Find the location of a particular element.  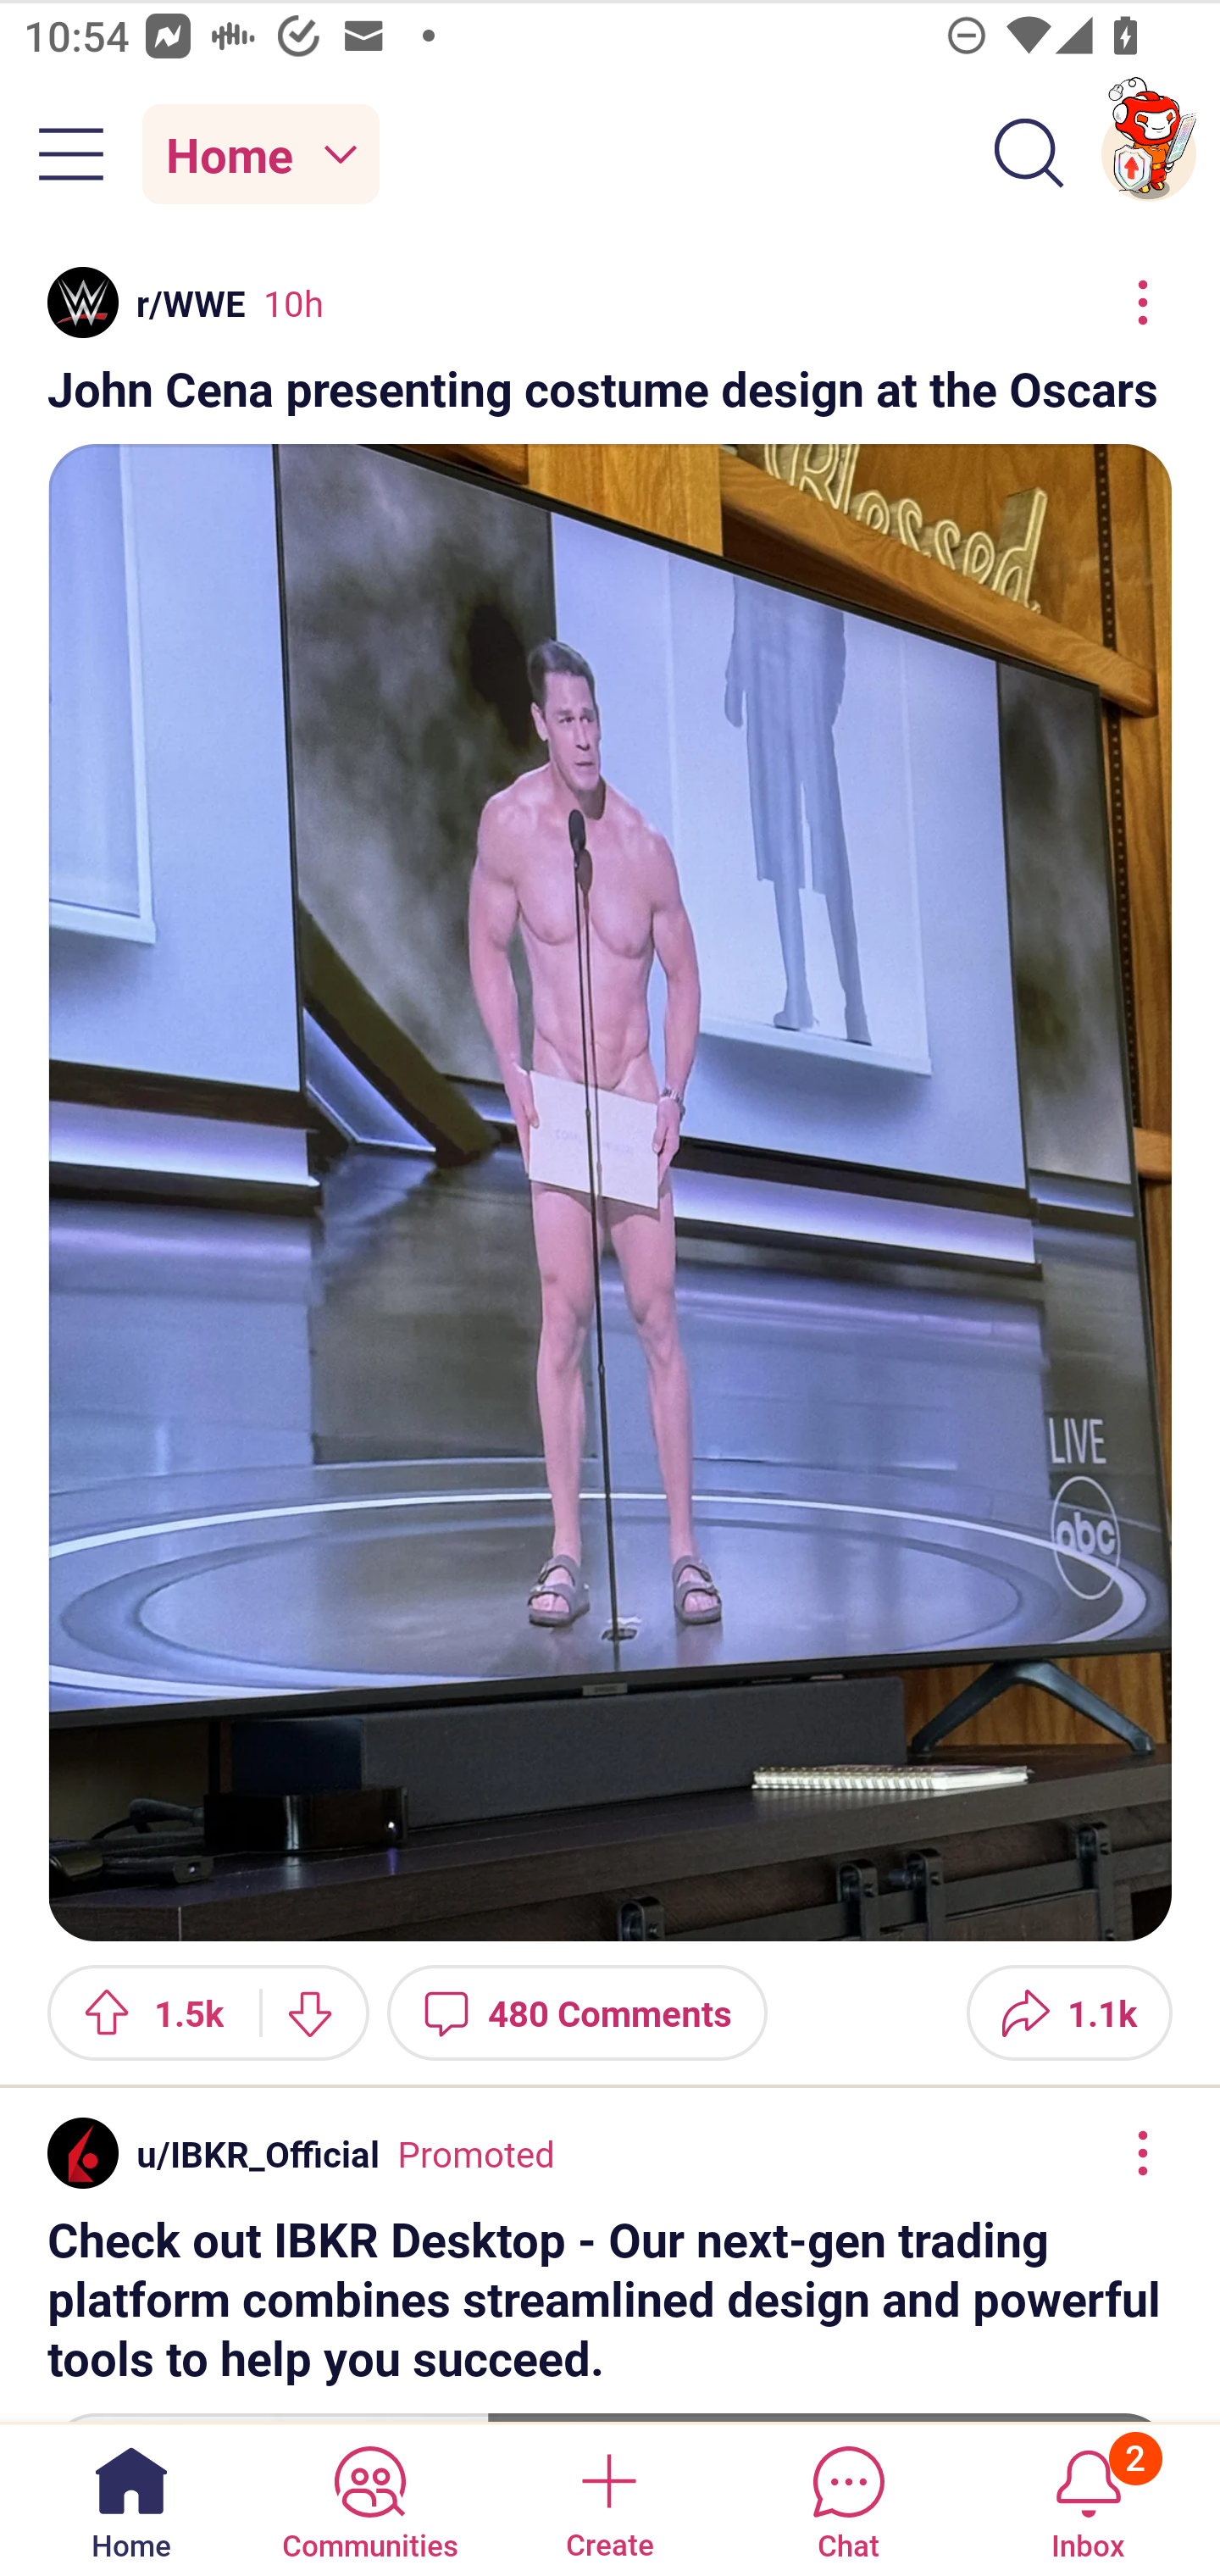

Home Home feed is located at coordinates (261, 154).